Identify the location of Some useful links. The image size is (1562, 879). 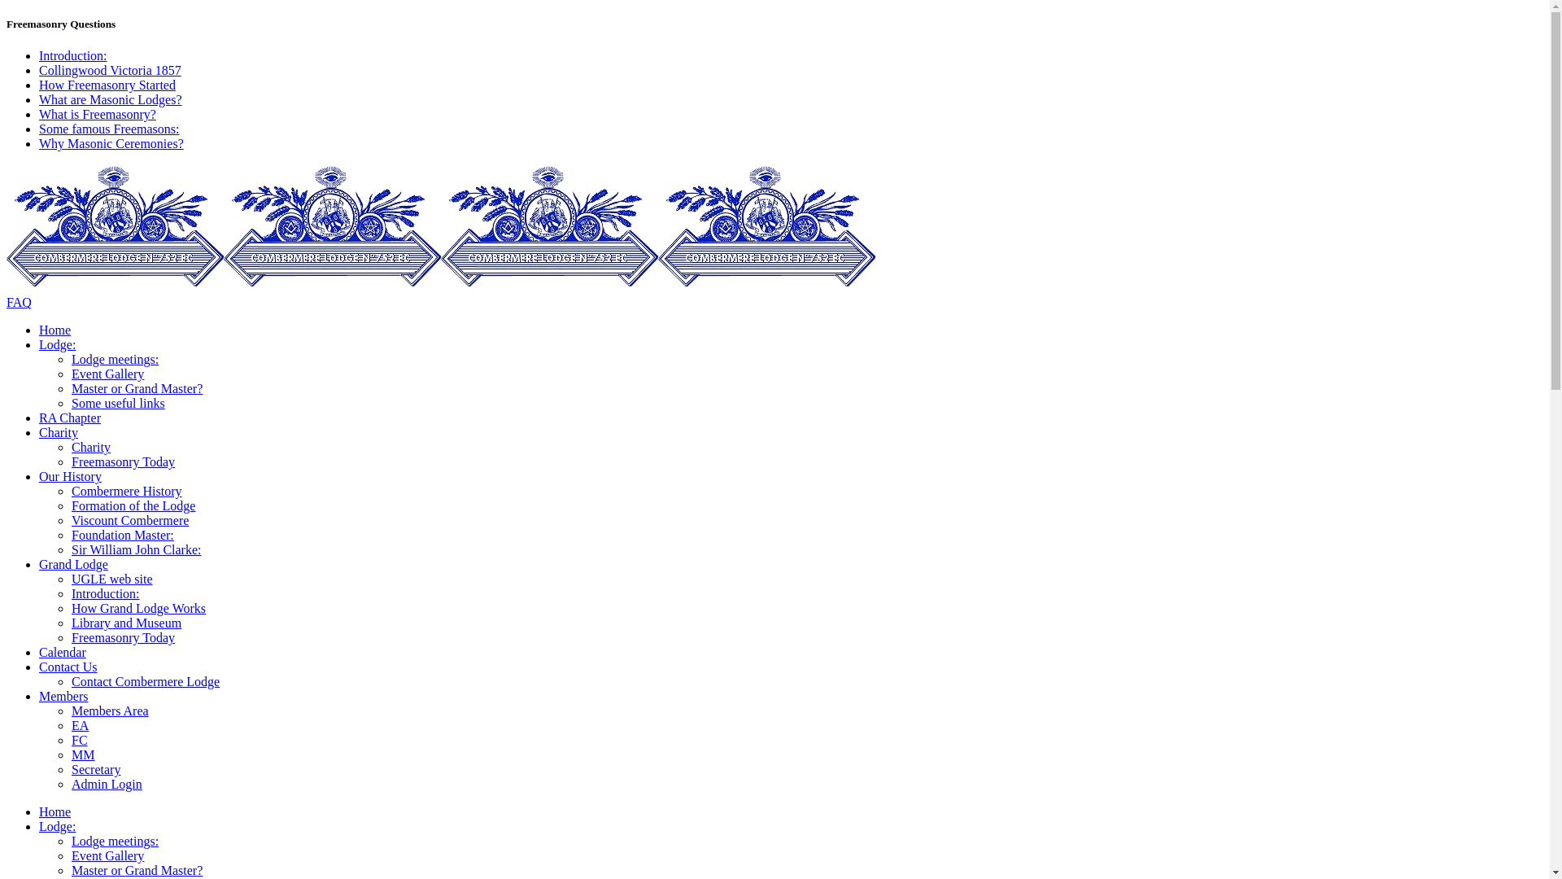
(119, 404).